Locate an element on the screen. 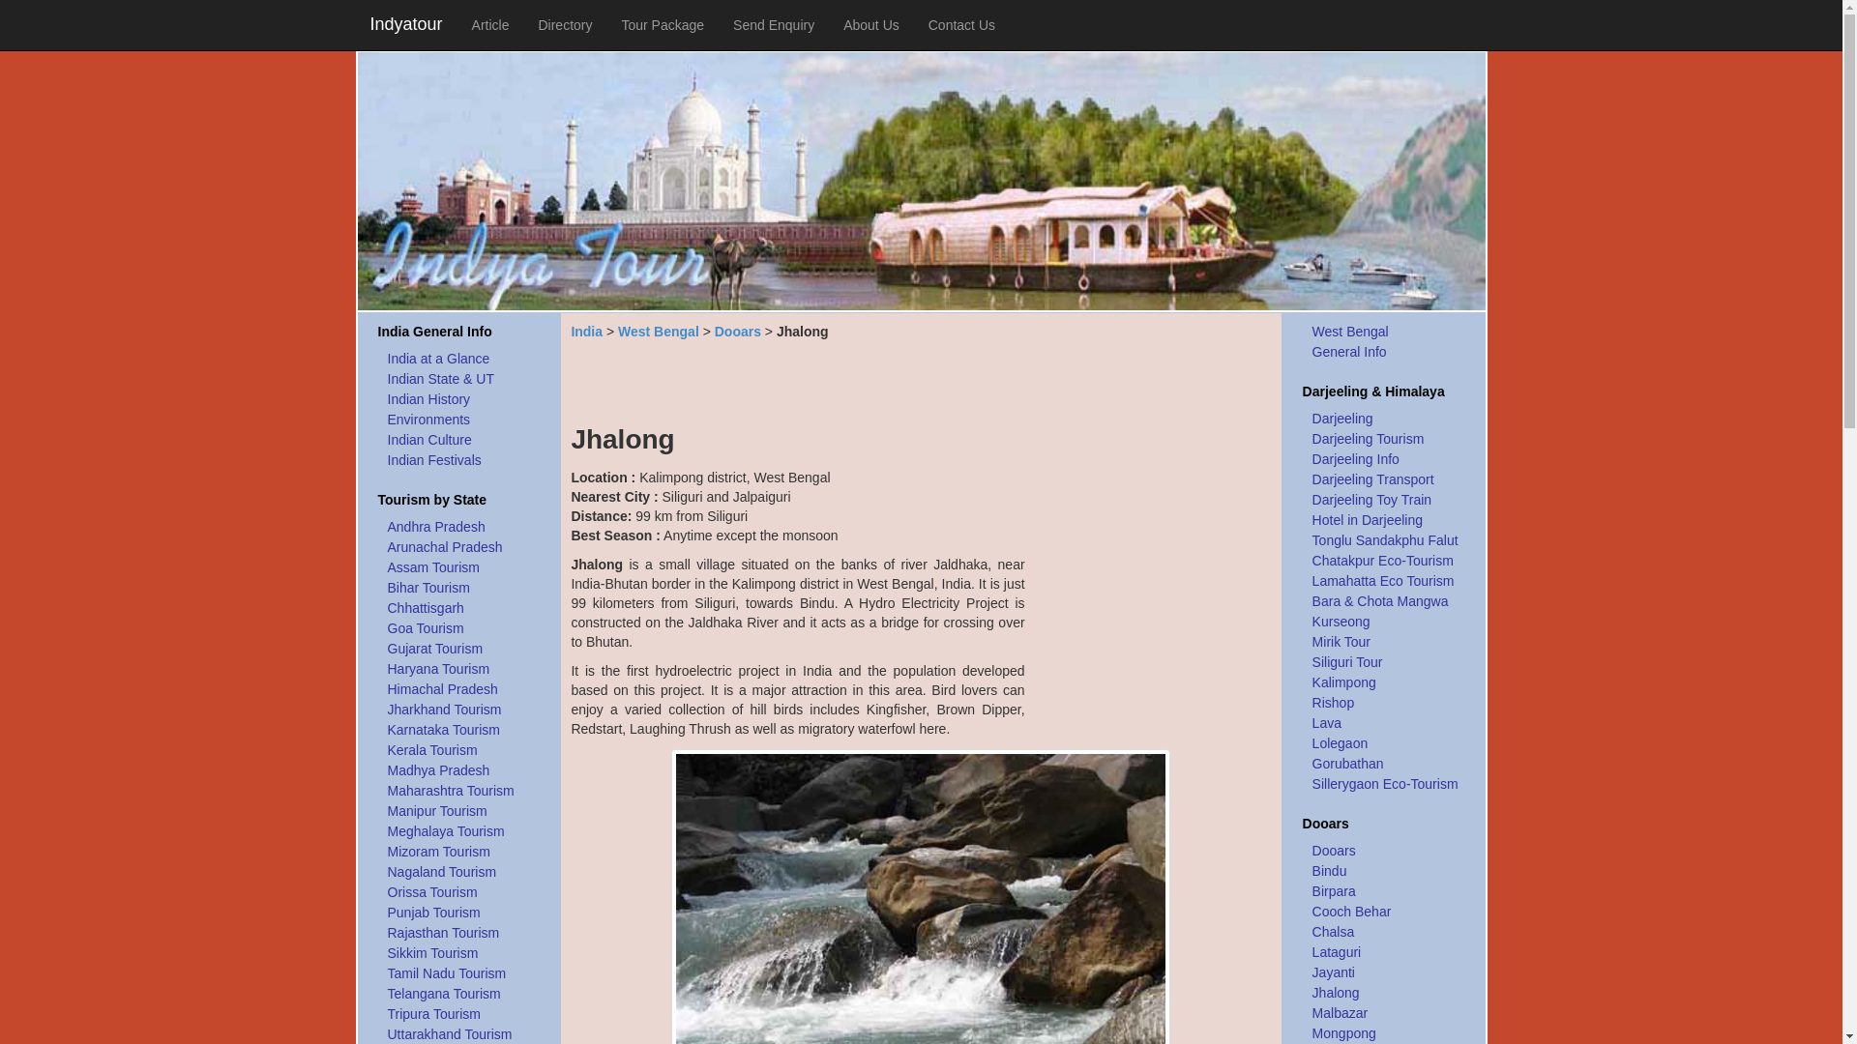 The width and height of the screenshot is (1857, 1044). Send Enquiry is located at coordinates (774, 25).